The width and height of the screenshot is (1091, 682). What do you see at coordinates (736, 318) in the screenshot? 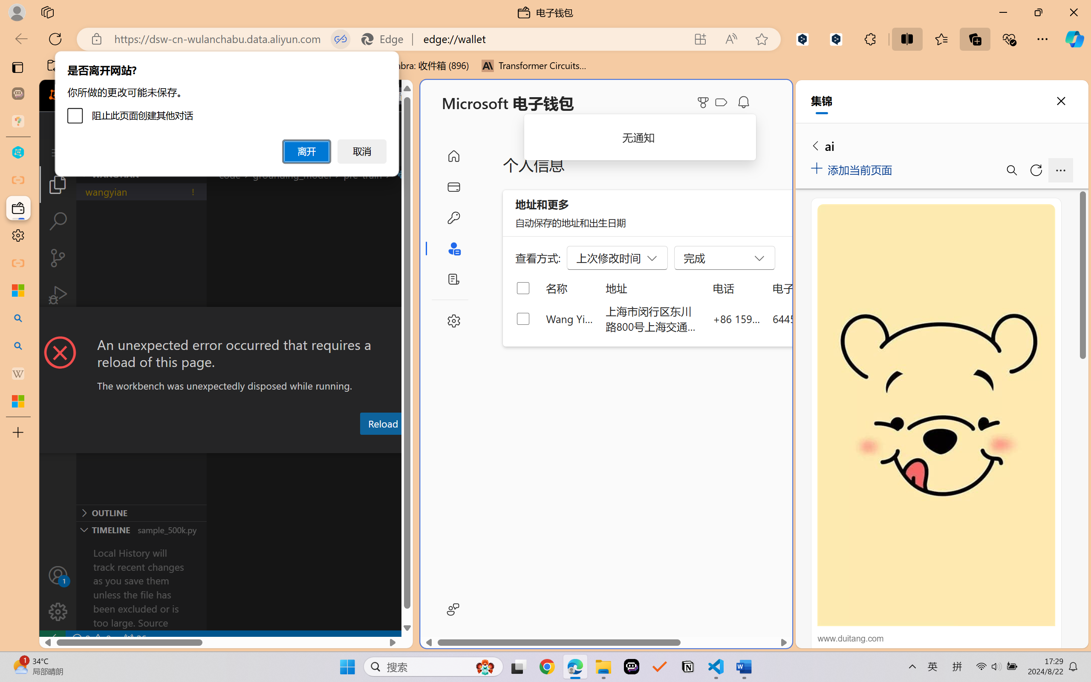
I see `+86 159 0032 4640` at bounding box center [736, 318].